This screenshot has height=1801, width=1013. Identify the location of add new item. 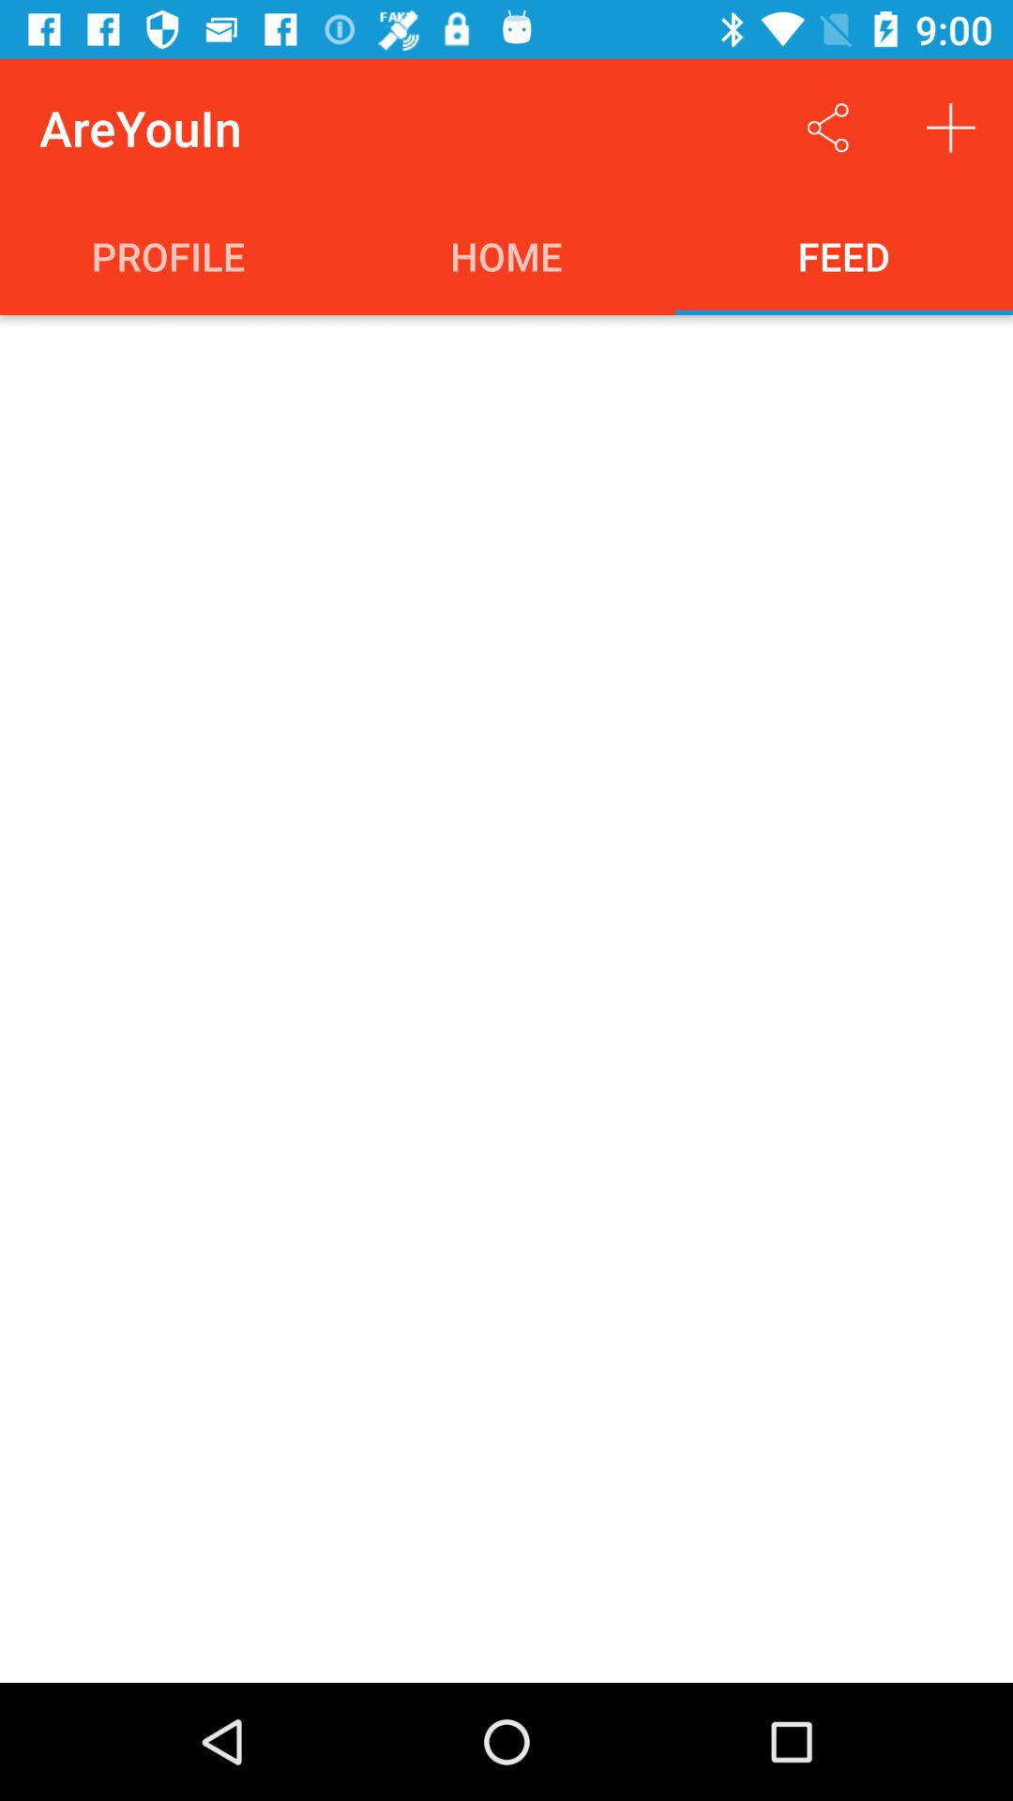
(951, 128).